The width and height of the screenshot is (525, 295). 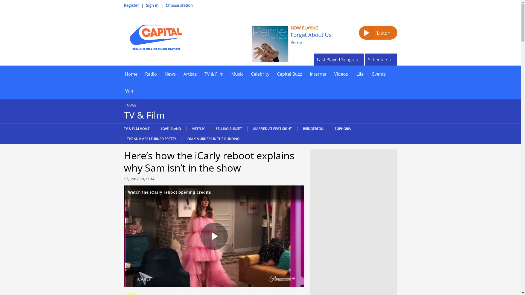 I want to click on Home, so click(x=131, y=74).